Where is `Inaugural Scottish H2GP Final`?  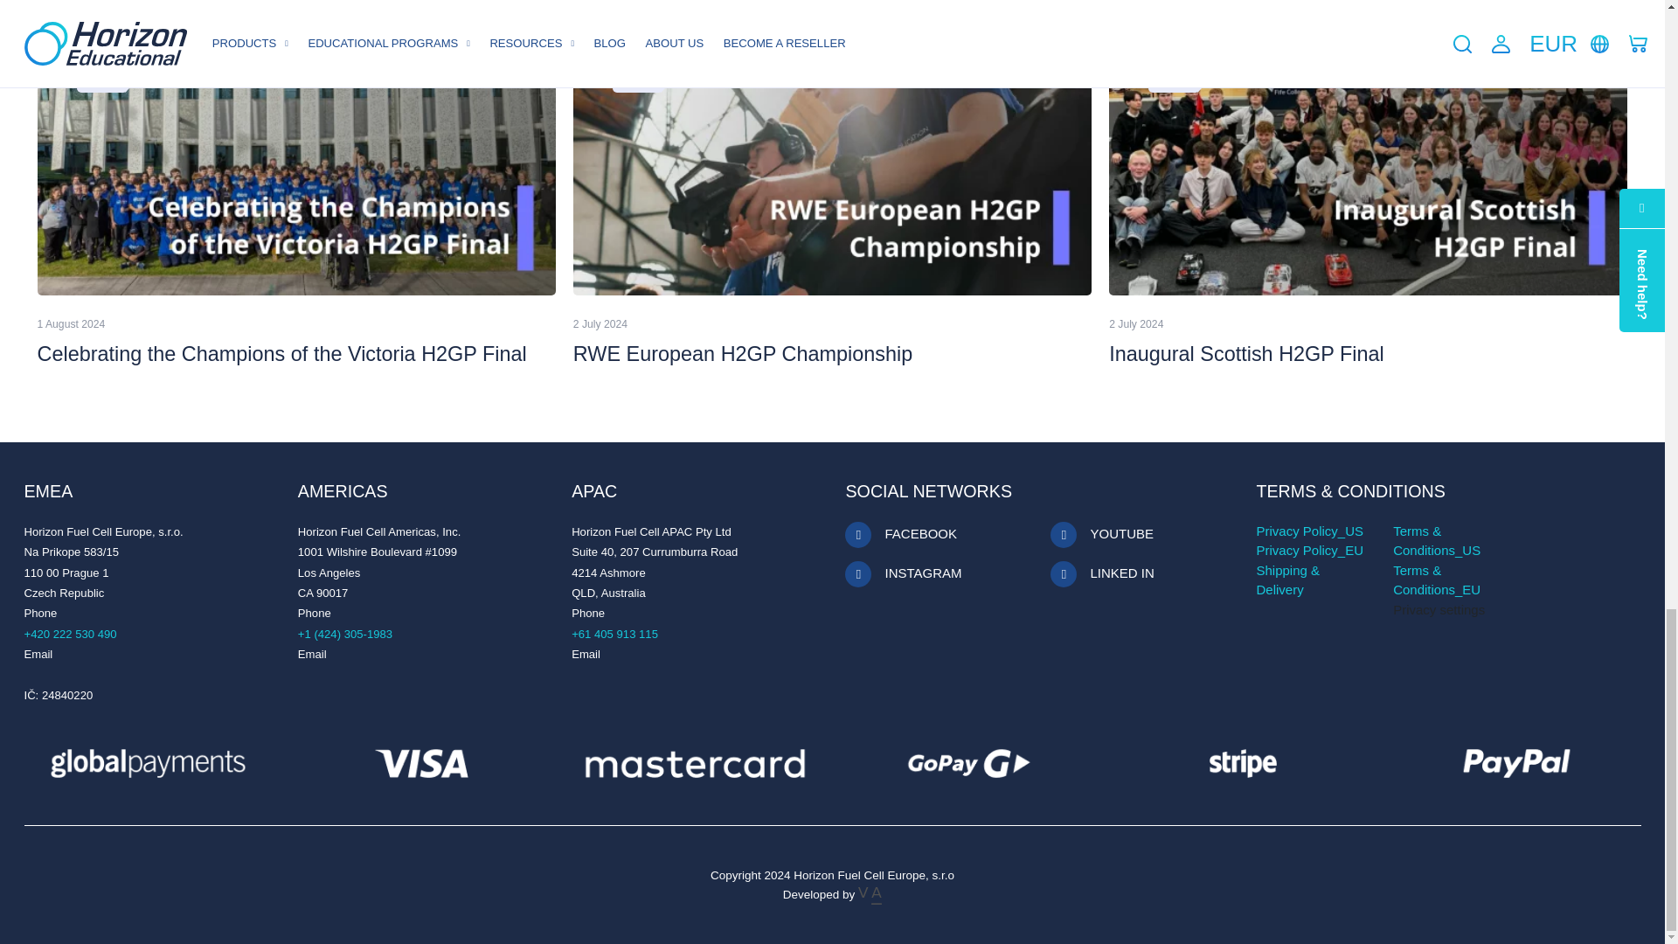
Inaugural Scottish H2GP Final is located at coordinates (1246, 353).